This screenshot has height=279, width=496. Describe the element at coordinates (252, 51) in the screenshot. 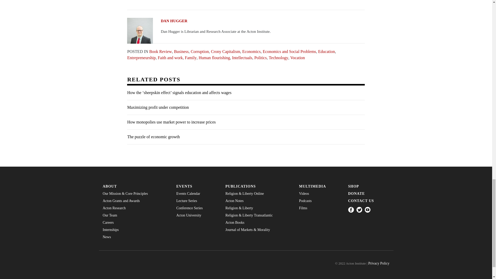

I see `Economics` at that location.